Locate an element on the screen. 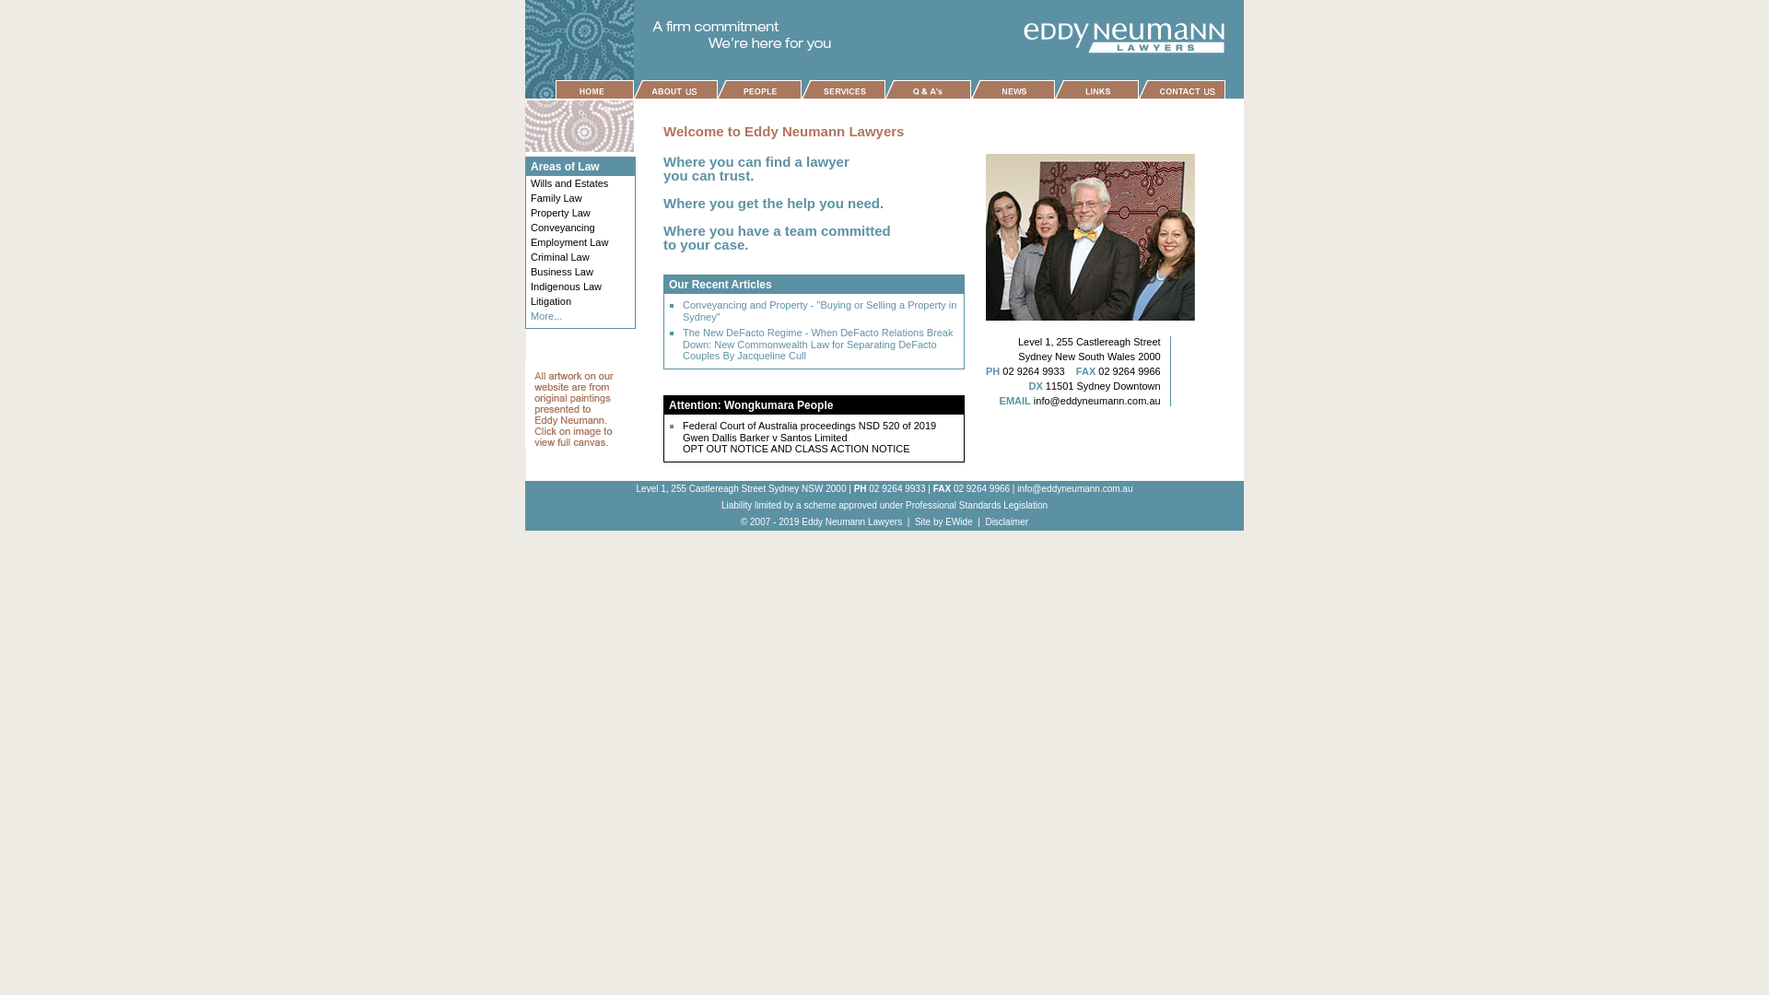 The image size is (1769, 995). info@eddyneumann.com.au is located at coordinates (1074, 488).